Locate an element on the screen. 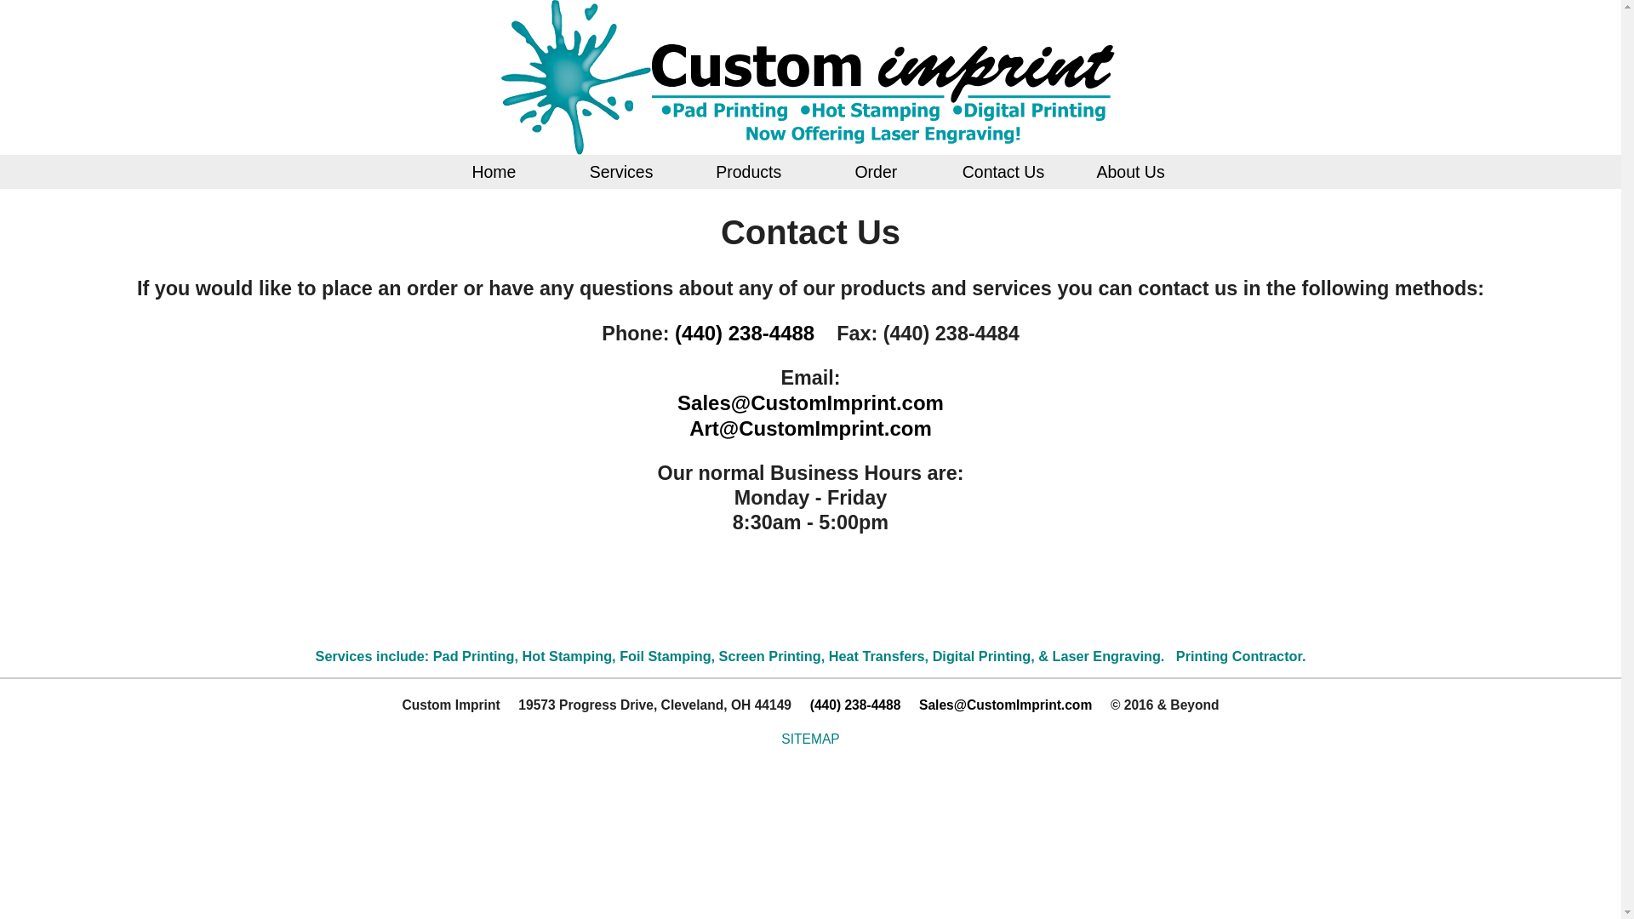  SITEMAP is located at coordinates (810, 739).